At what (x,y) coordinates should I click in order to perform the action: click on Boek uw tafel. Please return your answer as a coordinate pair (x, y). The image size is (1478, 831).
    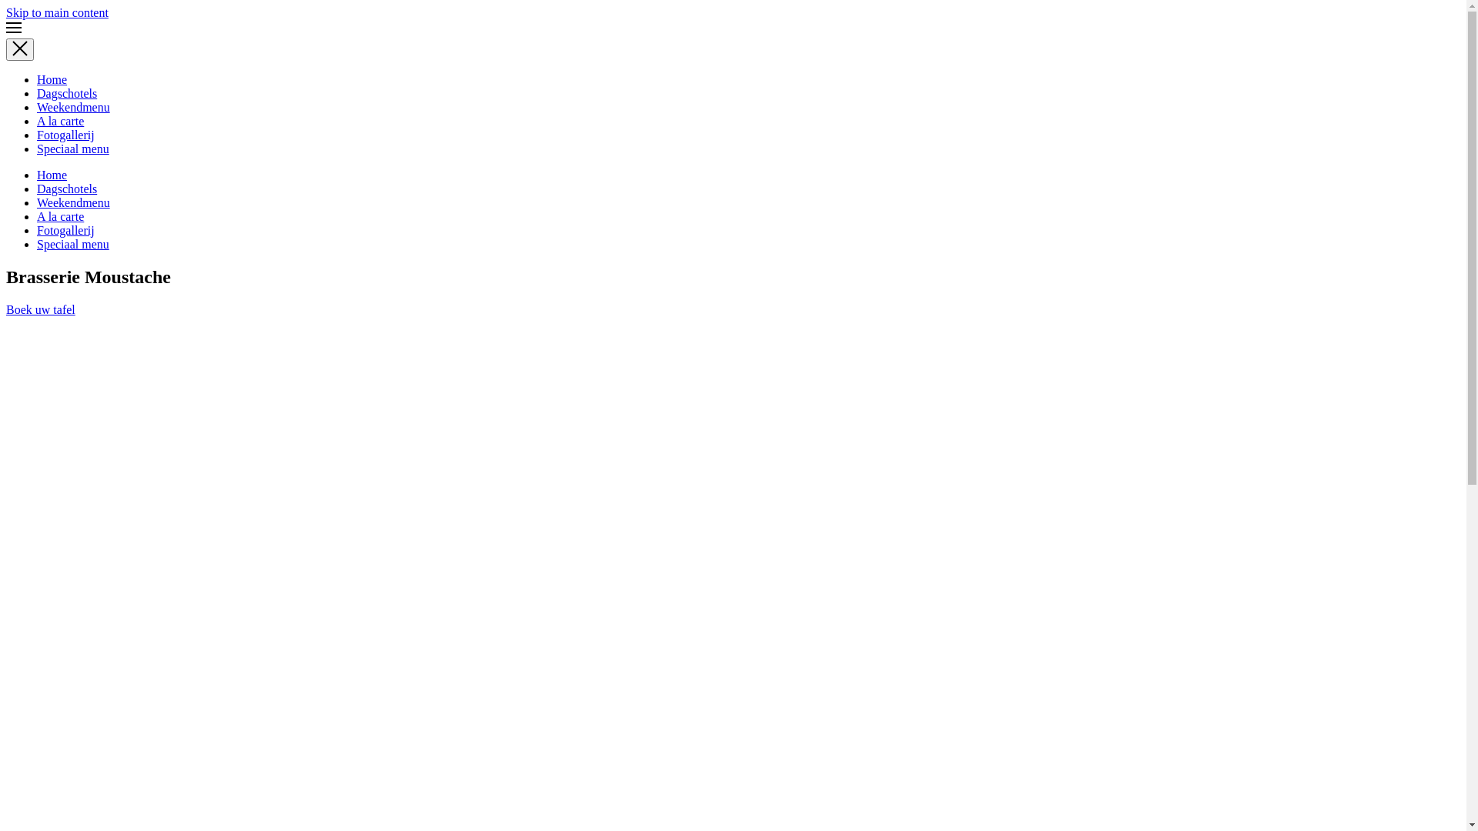
    Looking at the image, I should click on (41, 309).